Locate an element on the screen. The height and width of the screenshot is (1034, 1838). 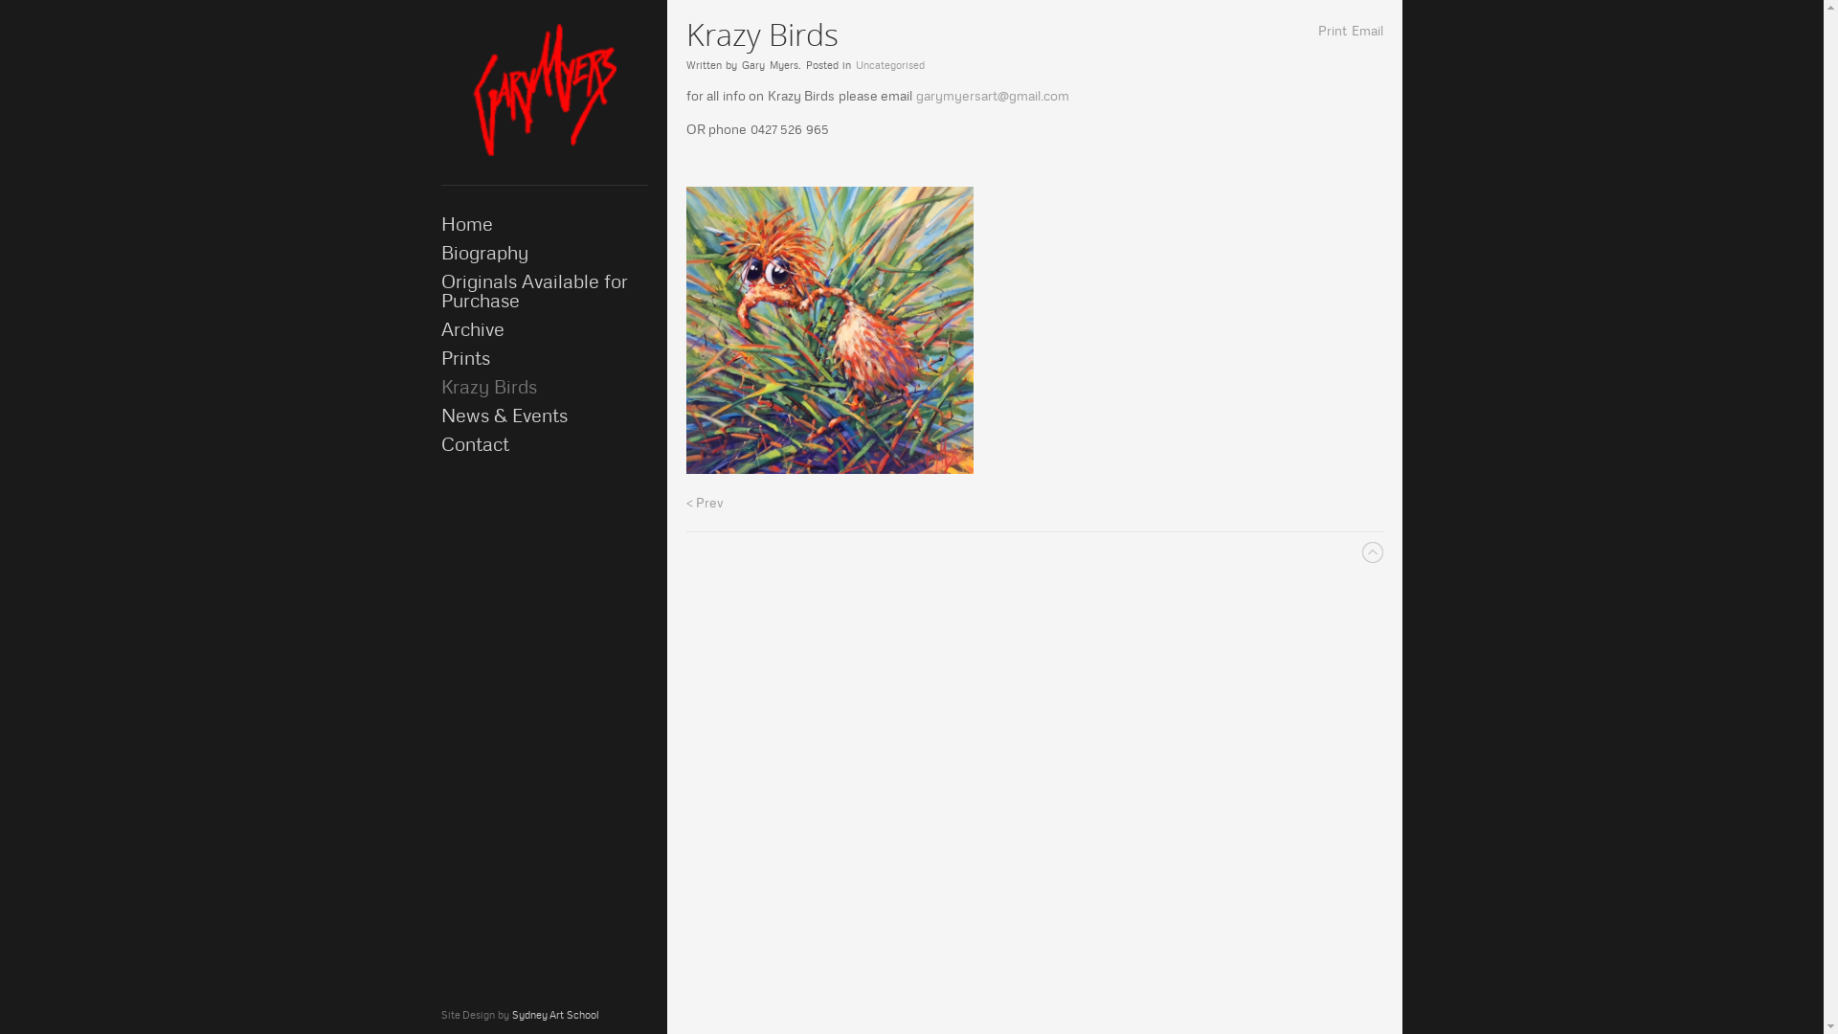
Krazy Birds is located at coordinates (544, 387).